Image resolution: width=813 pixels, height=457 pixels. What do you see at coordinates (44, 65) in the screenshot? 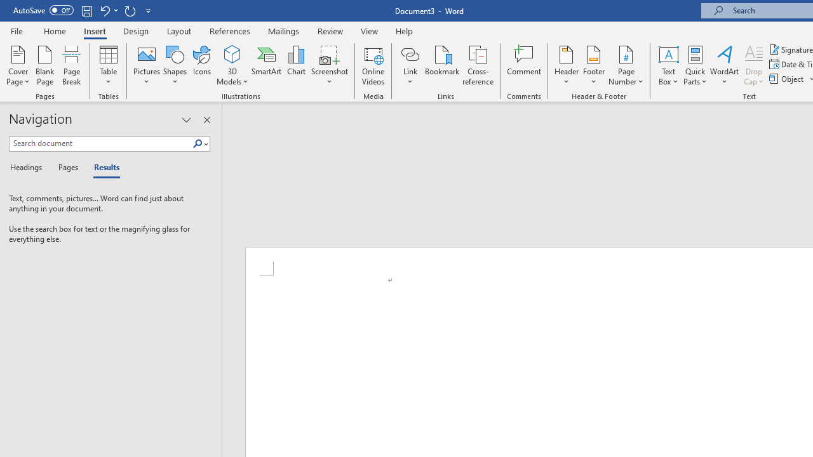
I see `Blank Page` at bounding box center [44, 65].